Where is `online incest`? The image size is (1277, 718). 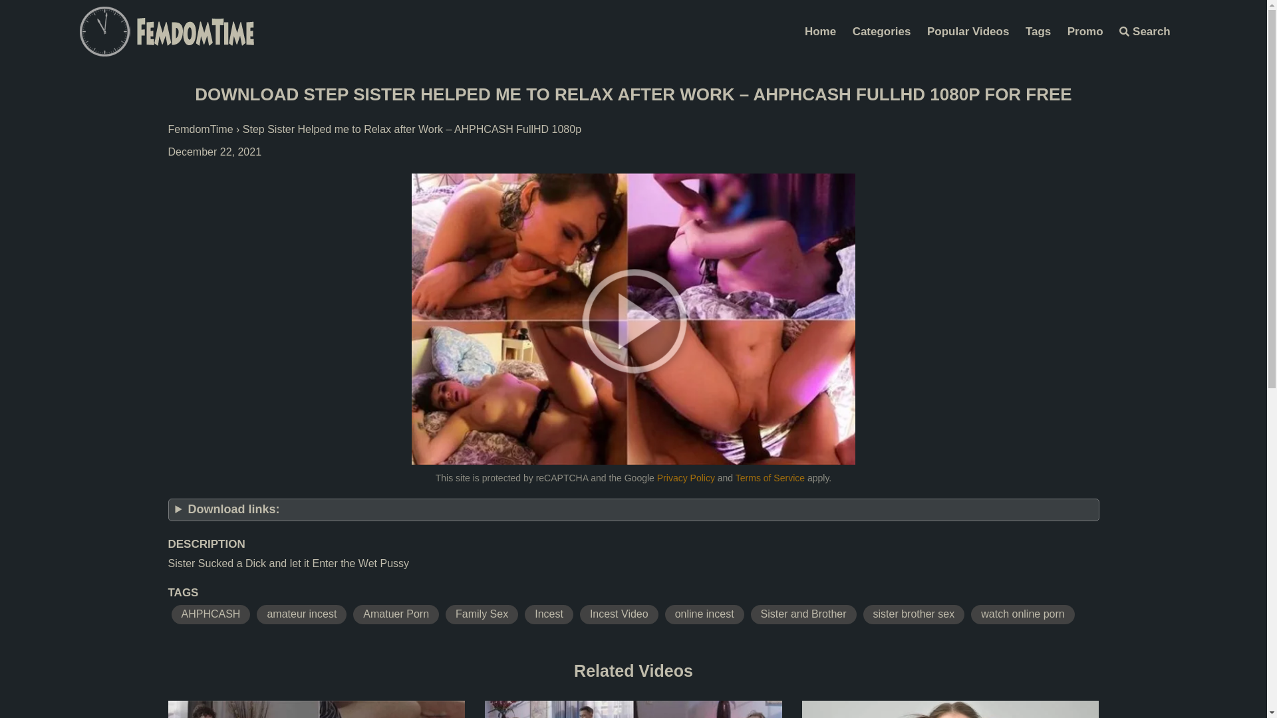 online incest is located at coordinates (705, 614).